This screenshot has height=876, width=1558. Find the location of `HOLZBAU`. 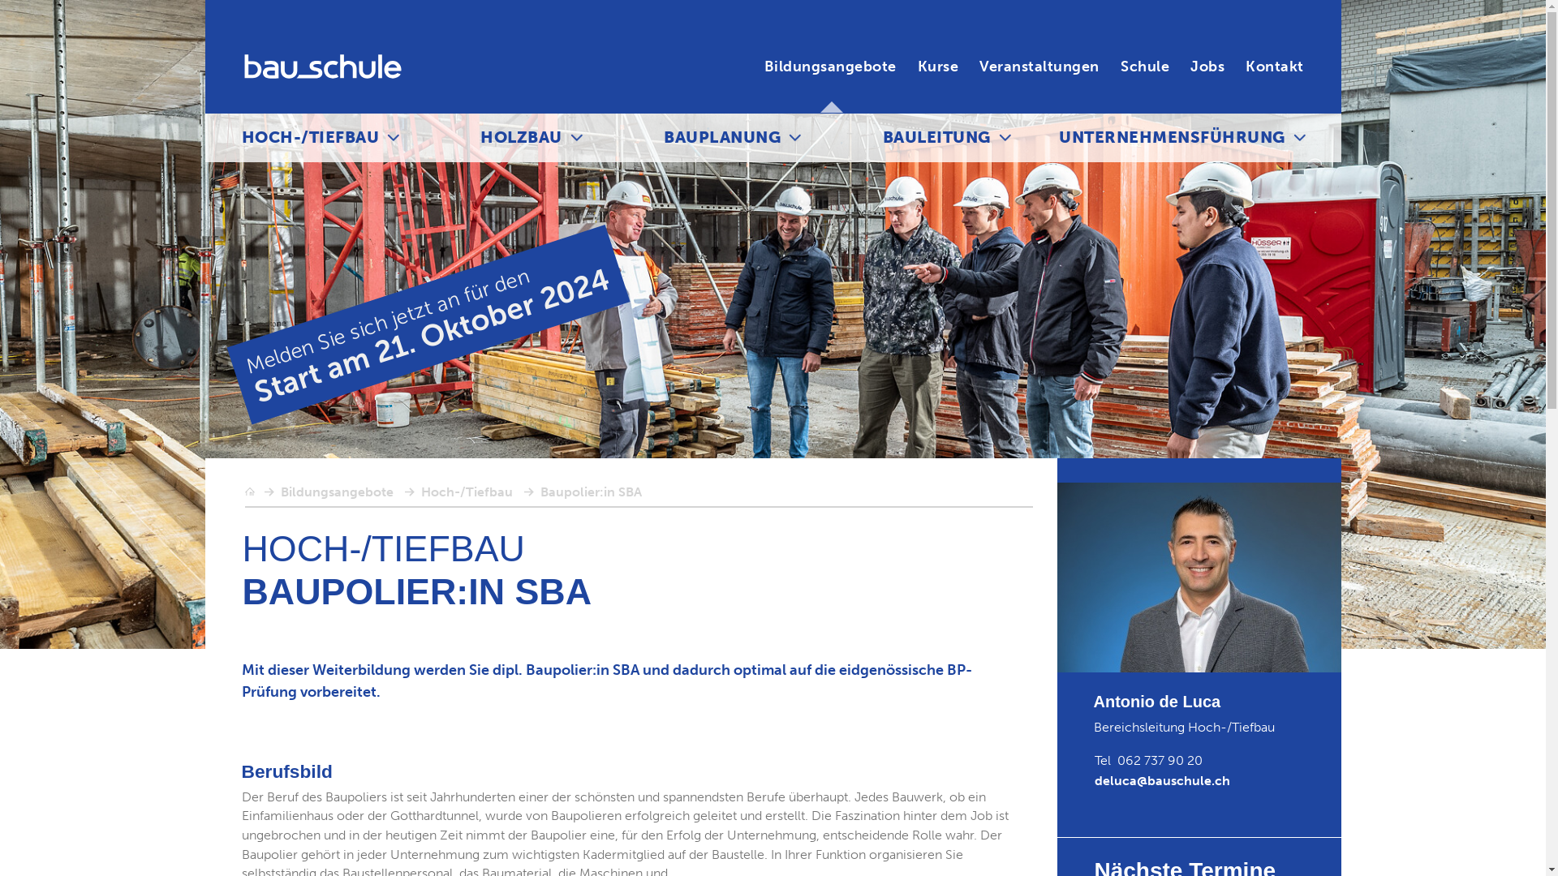

HOLZBAU is located at coordinates (521, 138).